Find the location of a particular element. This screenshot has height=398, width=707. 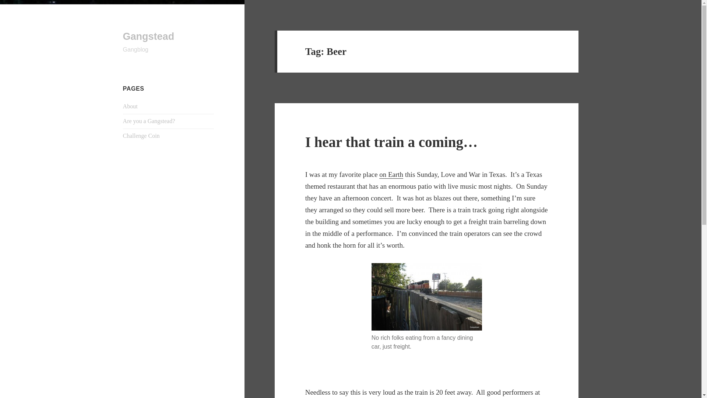

About is located at coordinates (130, 106).